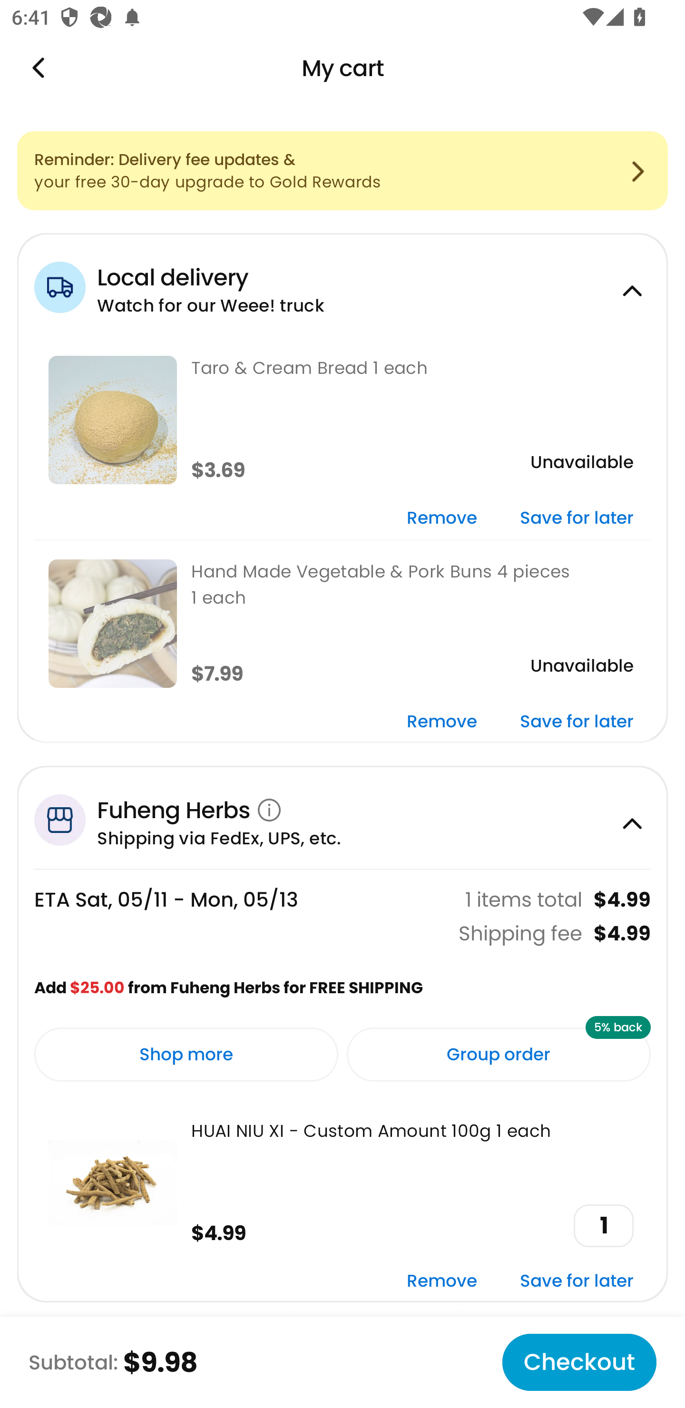 The width and height of the screenshot is (685, 1408). I want to click on Remove, so click(441, 518).